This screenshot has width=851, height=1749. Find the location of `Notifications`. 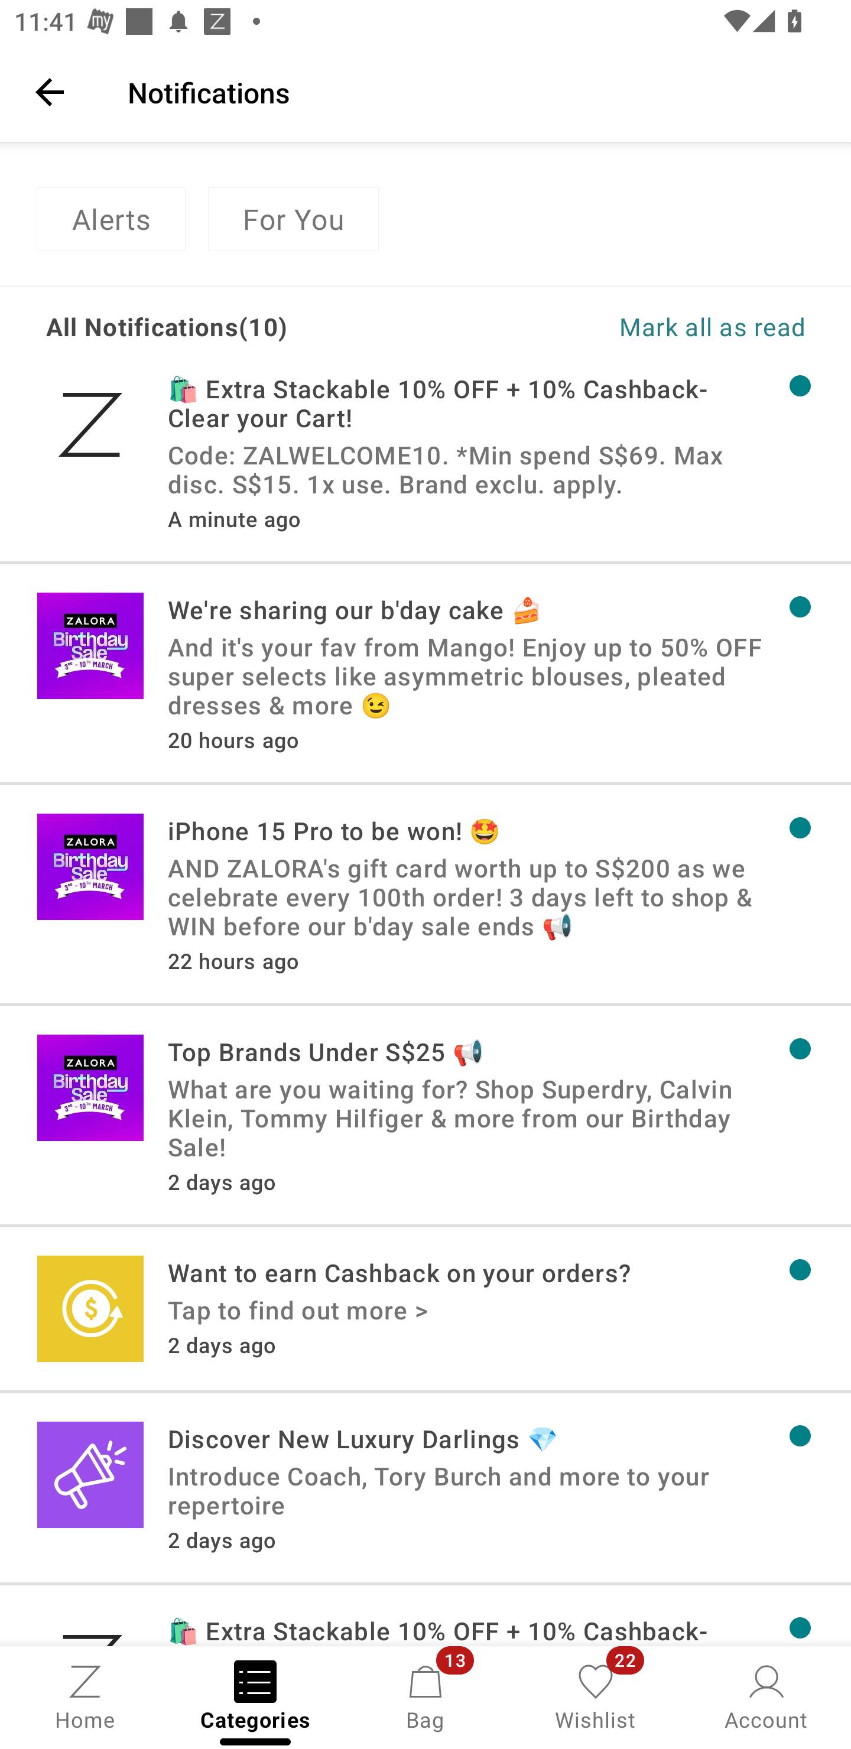

Notifications is located at coordinates (475, 92).